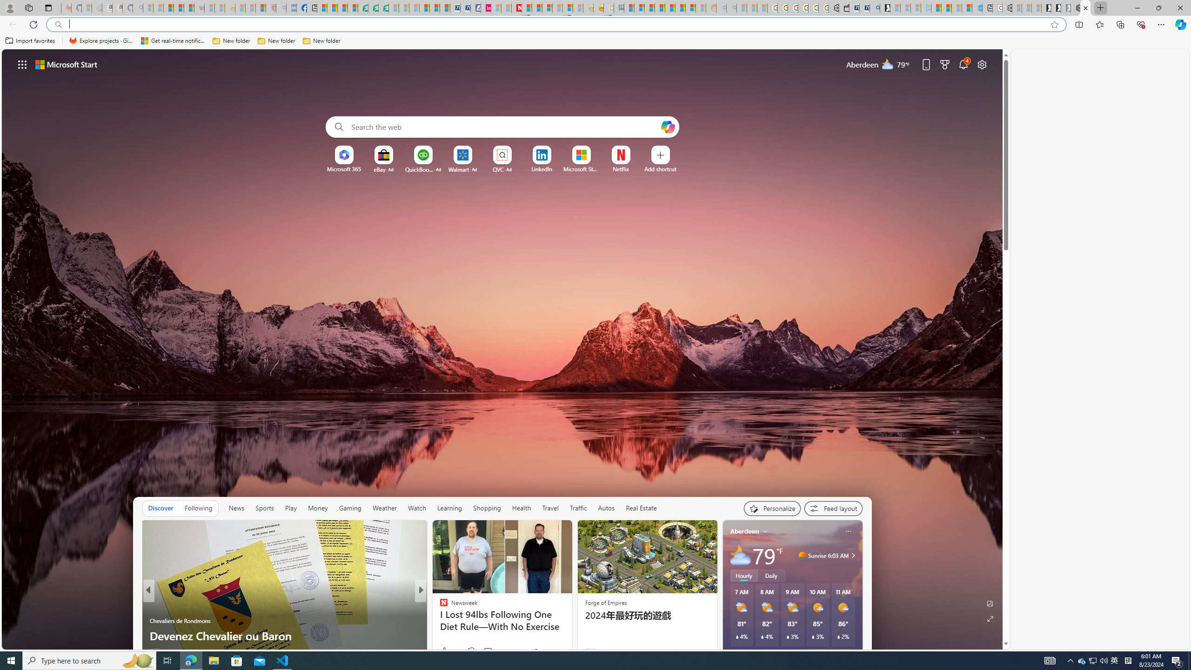 The image size is (1191, 670). What do you see at coordinates (482, 652) in the screenshot?
I see `View comments 10 Comment` at bounding box center [482, 652].